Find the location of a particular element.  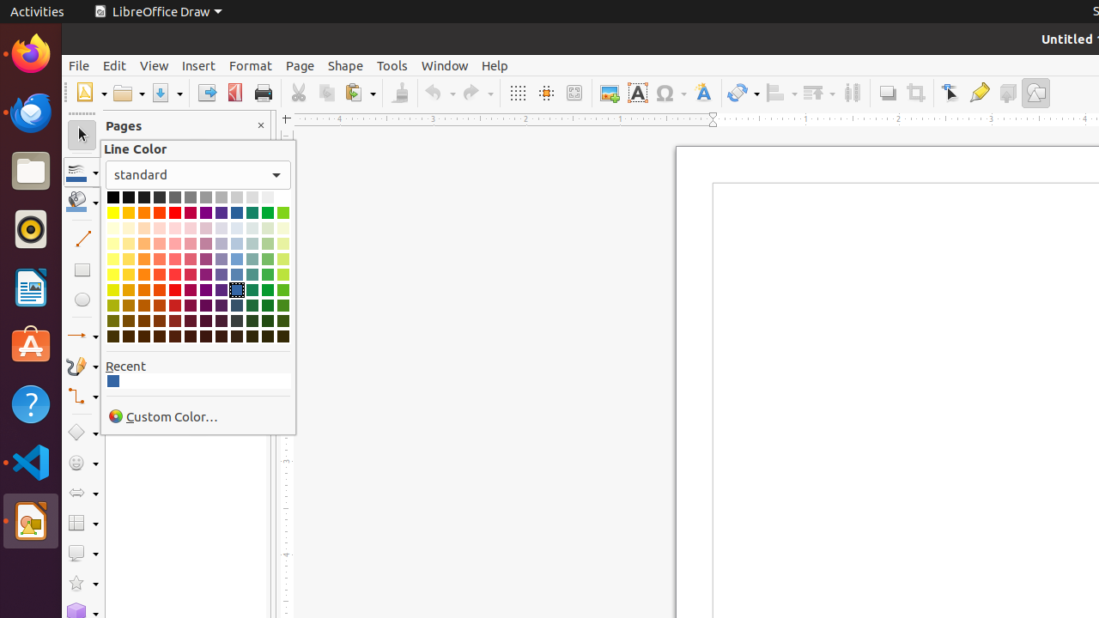

Gold is located at coordinates (129, 213).